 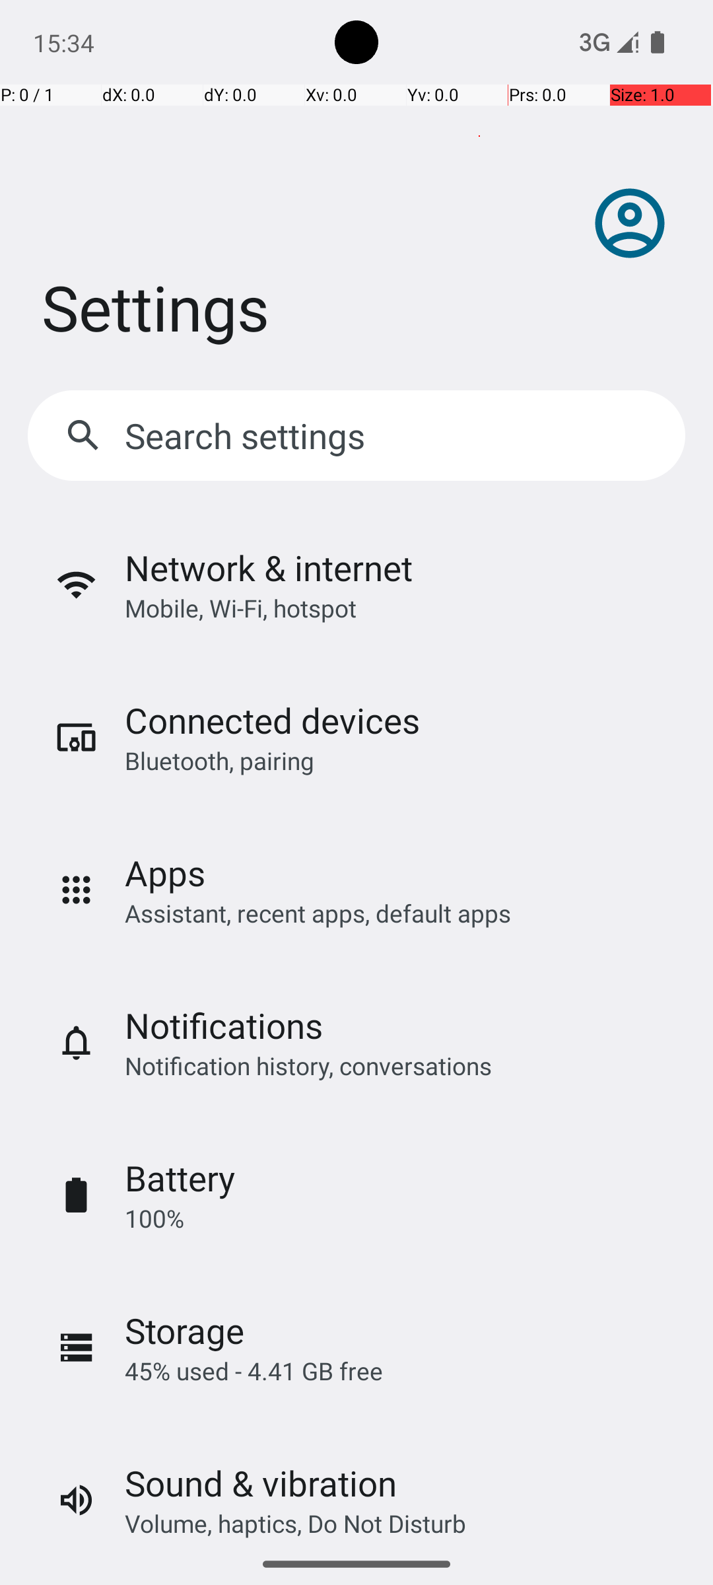 I want to click on 100%, so click(x=154, y=1218).